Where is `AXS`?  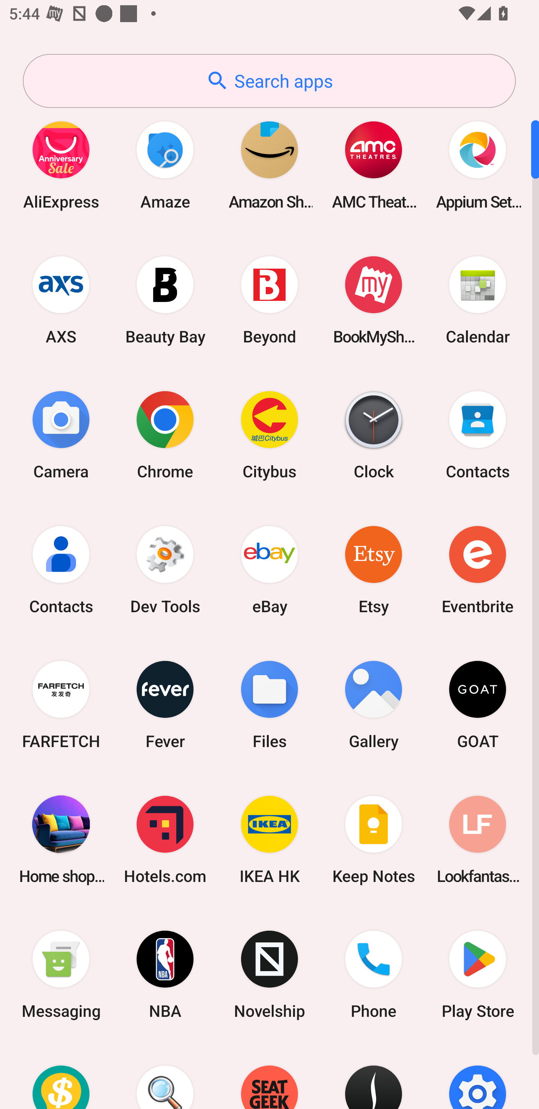
AXS is located at coordinates (61, 300).